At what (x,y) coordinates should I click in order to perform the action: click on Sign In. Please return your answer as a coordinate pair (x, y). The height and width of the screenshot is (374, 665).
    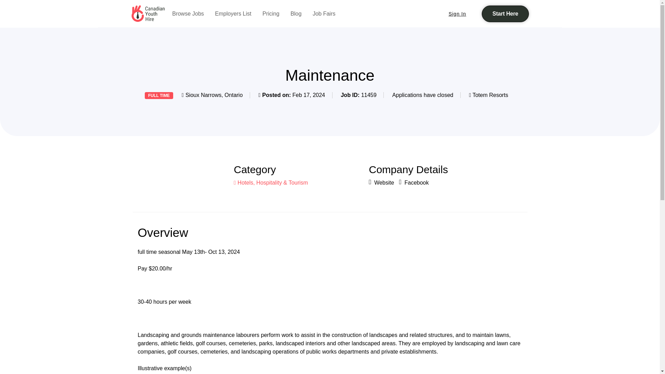
    Looking at the image, I should click on (457, 14).